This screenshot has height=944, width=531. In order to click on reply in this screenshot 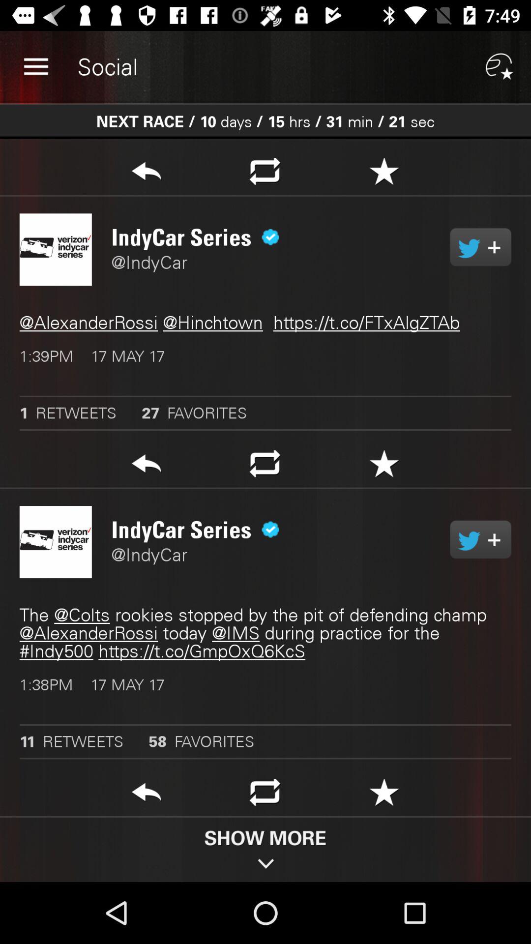, I will do `click(147, 795)`.